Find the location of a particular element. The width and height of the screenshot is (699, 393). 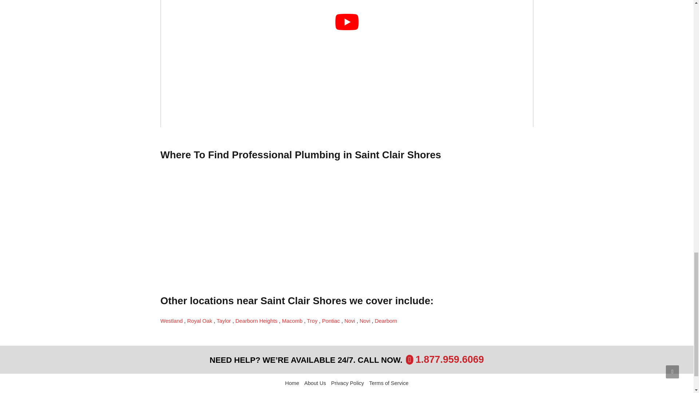

About Us is located at coordinates (315, 384).